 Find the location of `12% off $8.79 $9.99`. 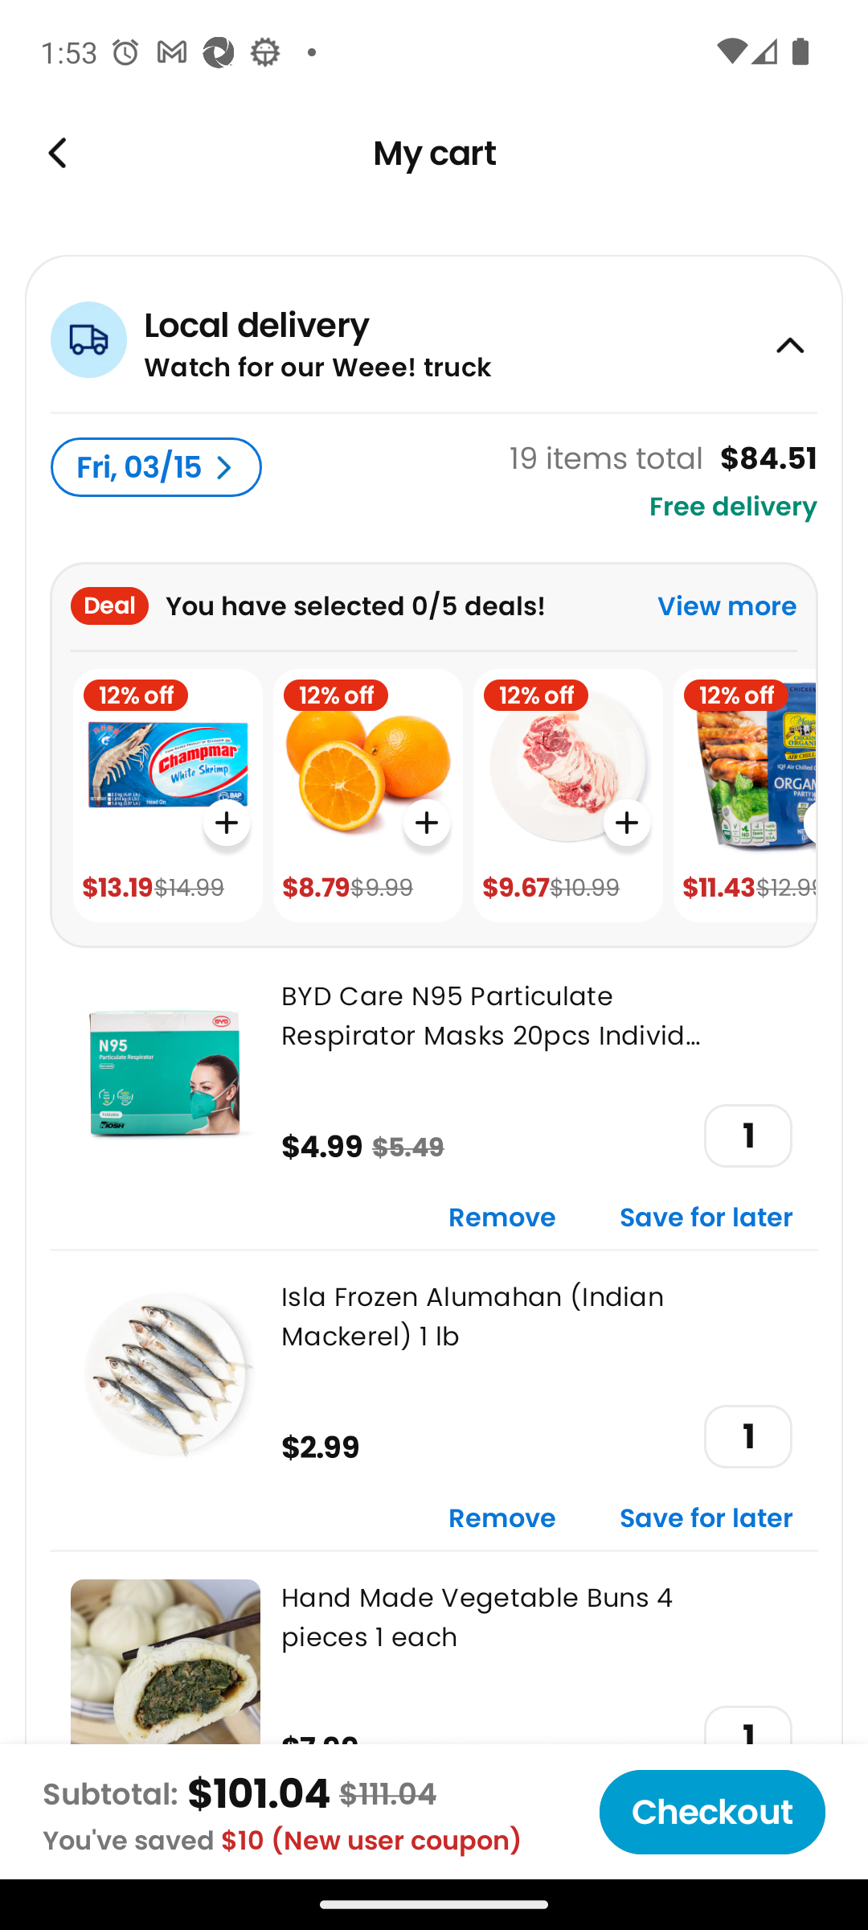

12% off $8.79 $9.99 is located at coordinates (368, 796).